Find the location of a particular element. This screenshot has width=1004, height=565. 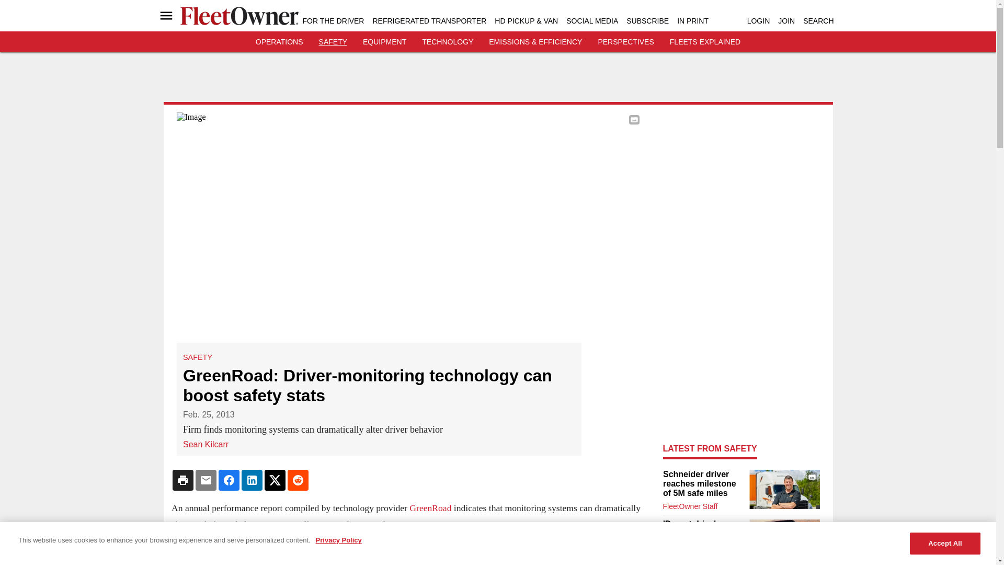

OPERATIONS is located at coordinates (279, 42).